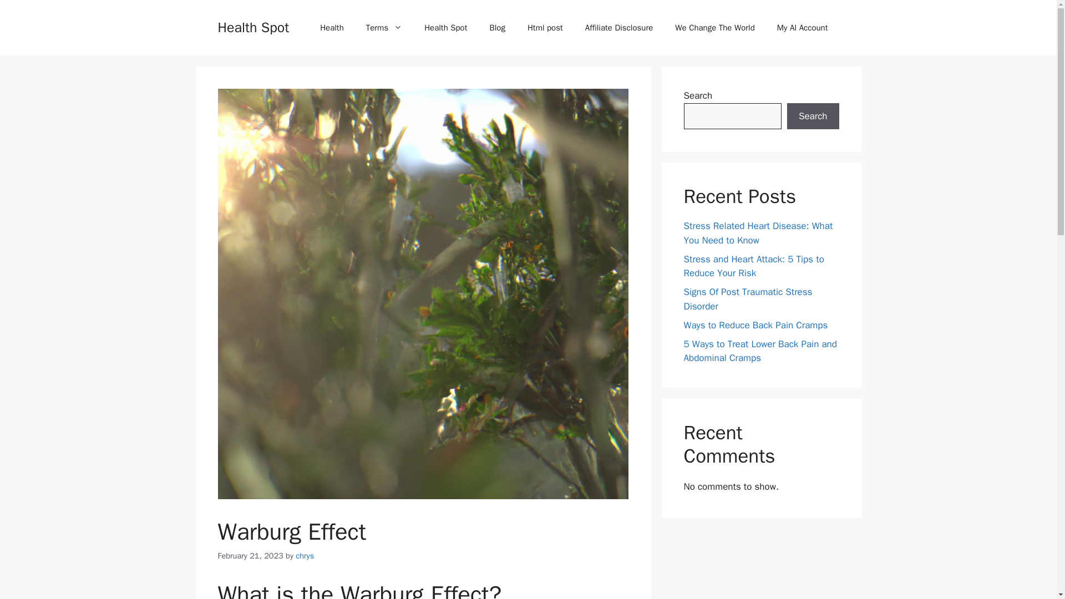 The image size is (1065, 599). Describe the element at coordinates (755, 325) in the screenshot. I see `Ways to Reduce Back Pain Cramps` at that location.